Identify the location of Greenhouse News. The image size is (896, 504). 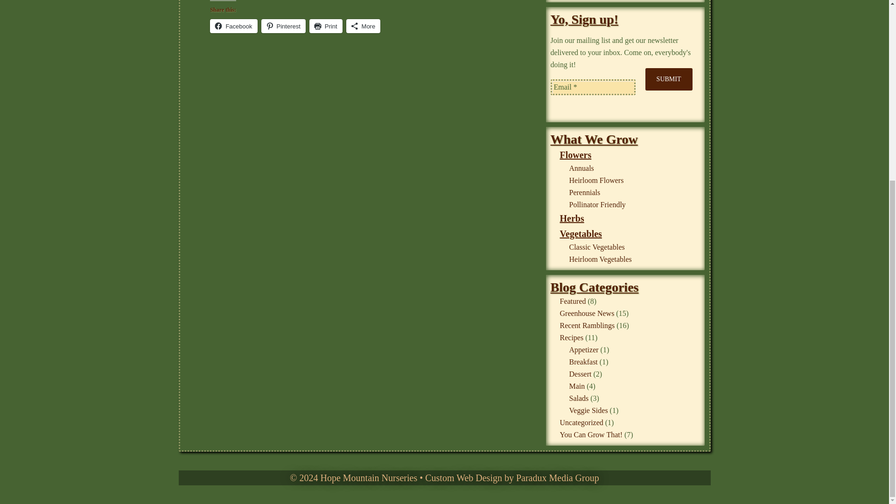
(587, 314).